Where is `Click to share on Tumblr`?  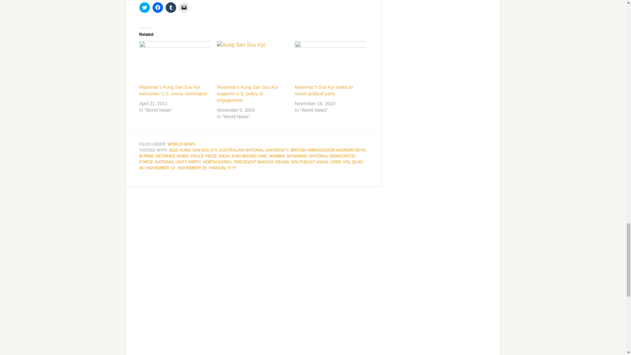 Click to share on Tumblr is located at coordinates (171, 7).